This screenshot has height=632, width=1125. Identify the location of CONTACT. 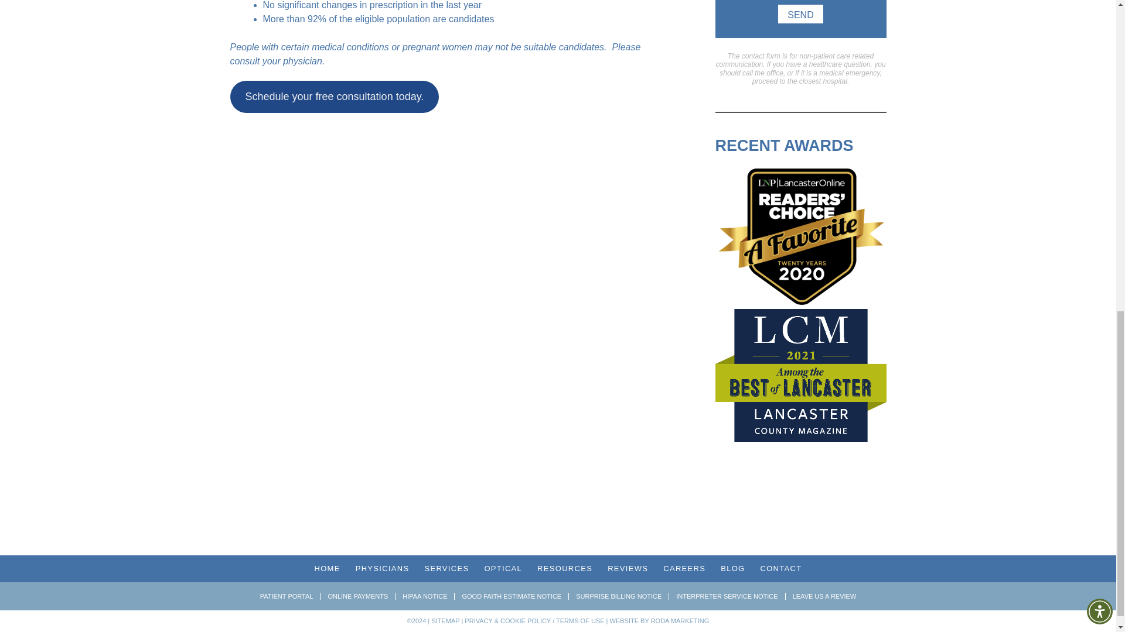
(780, 568).